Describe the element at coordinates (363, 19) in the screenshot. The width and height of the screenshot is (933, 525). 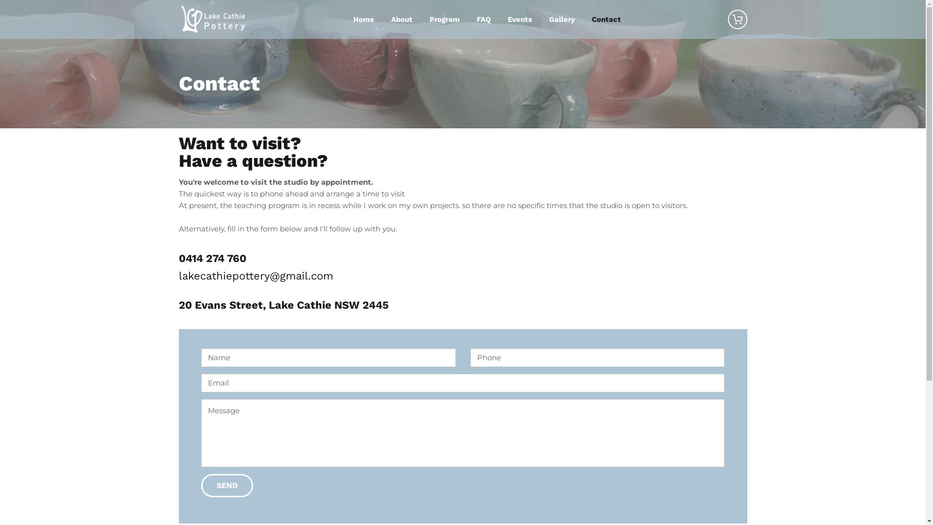
I see `Home` at that location.